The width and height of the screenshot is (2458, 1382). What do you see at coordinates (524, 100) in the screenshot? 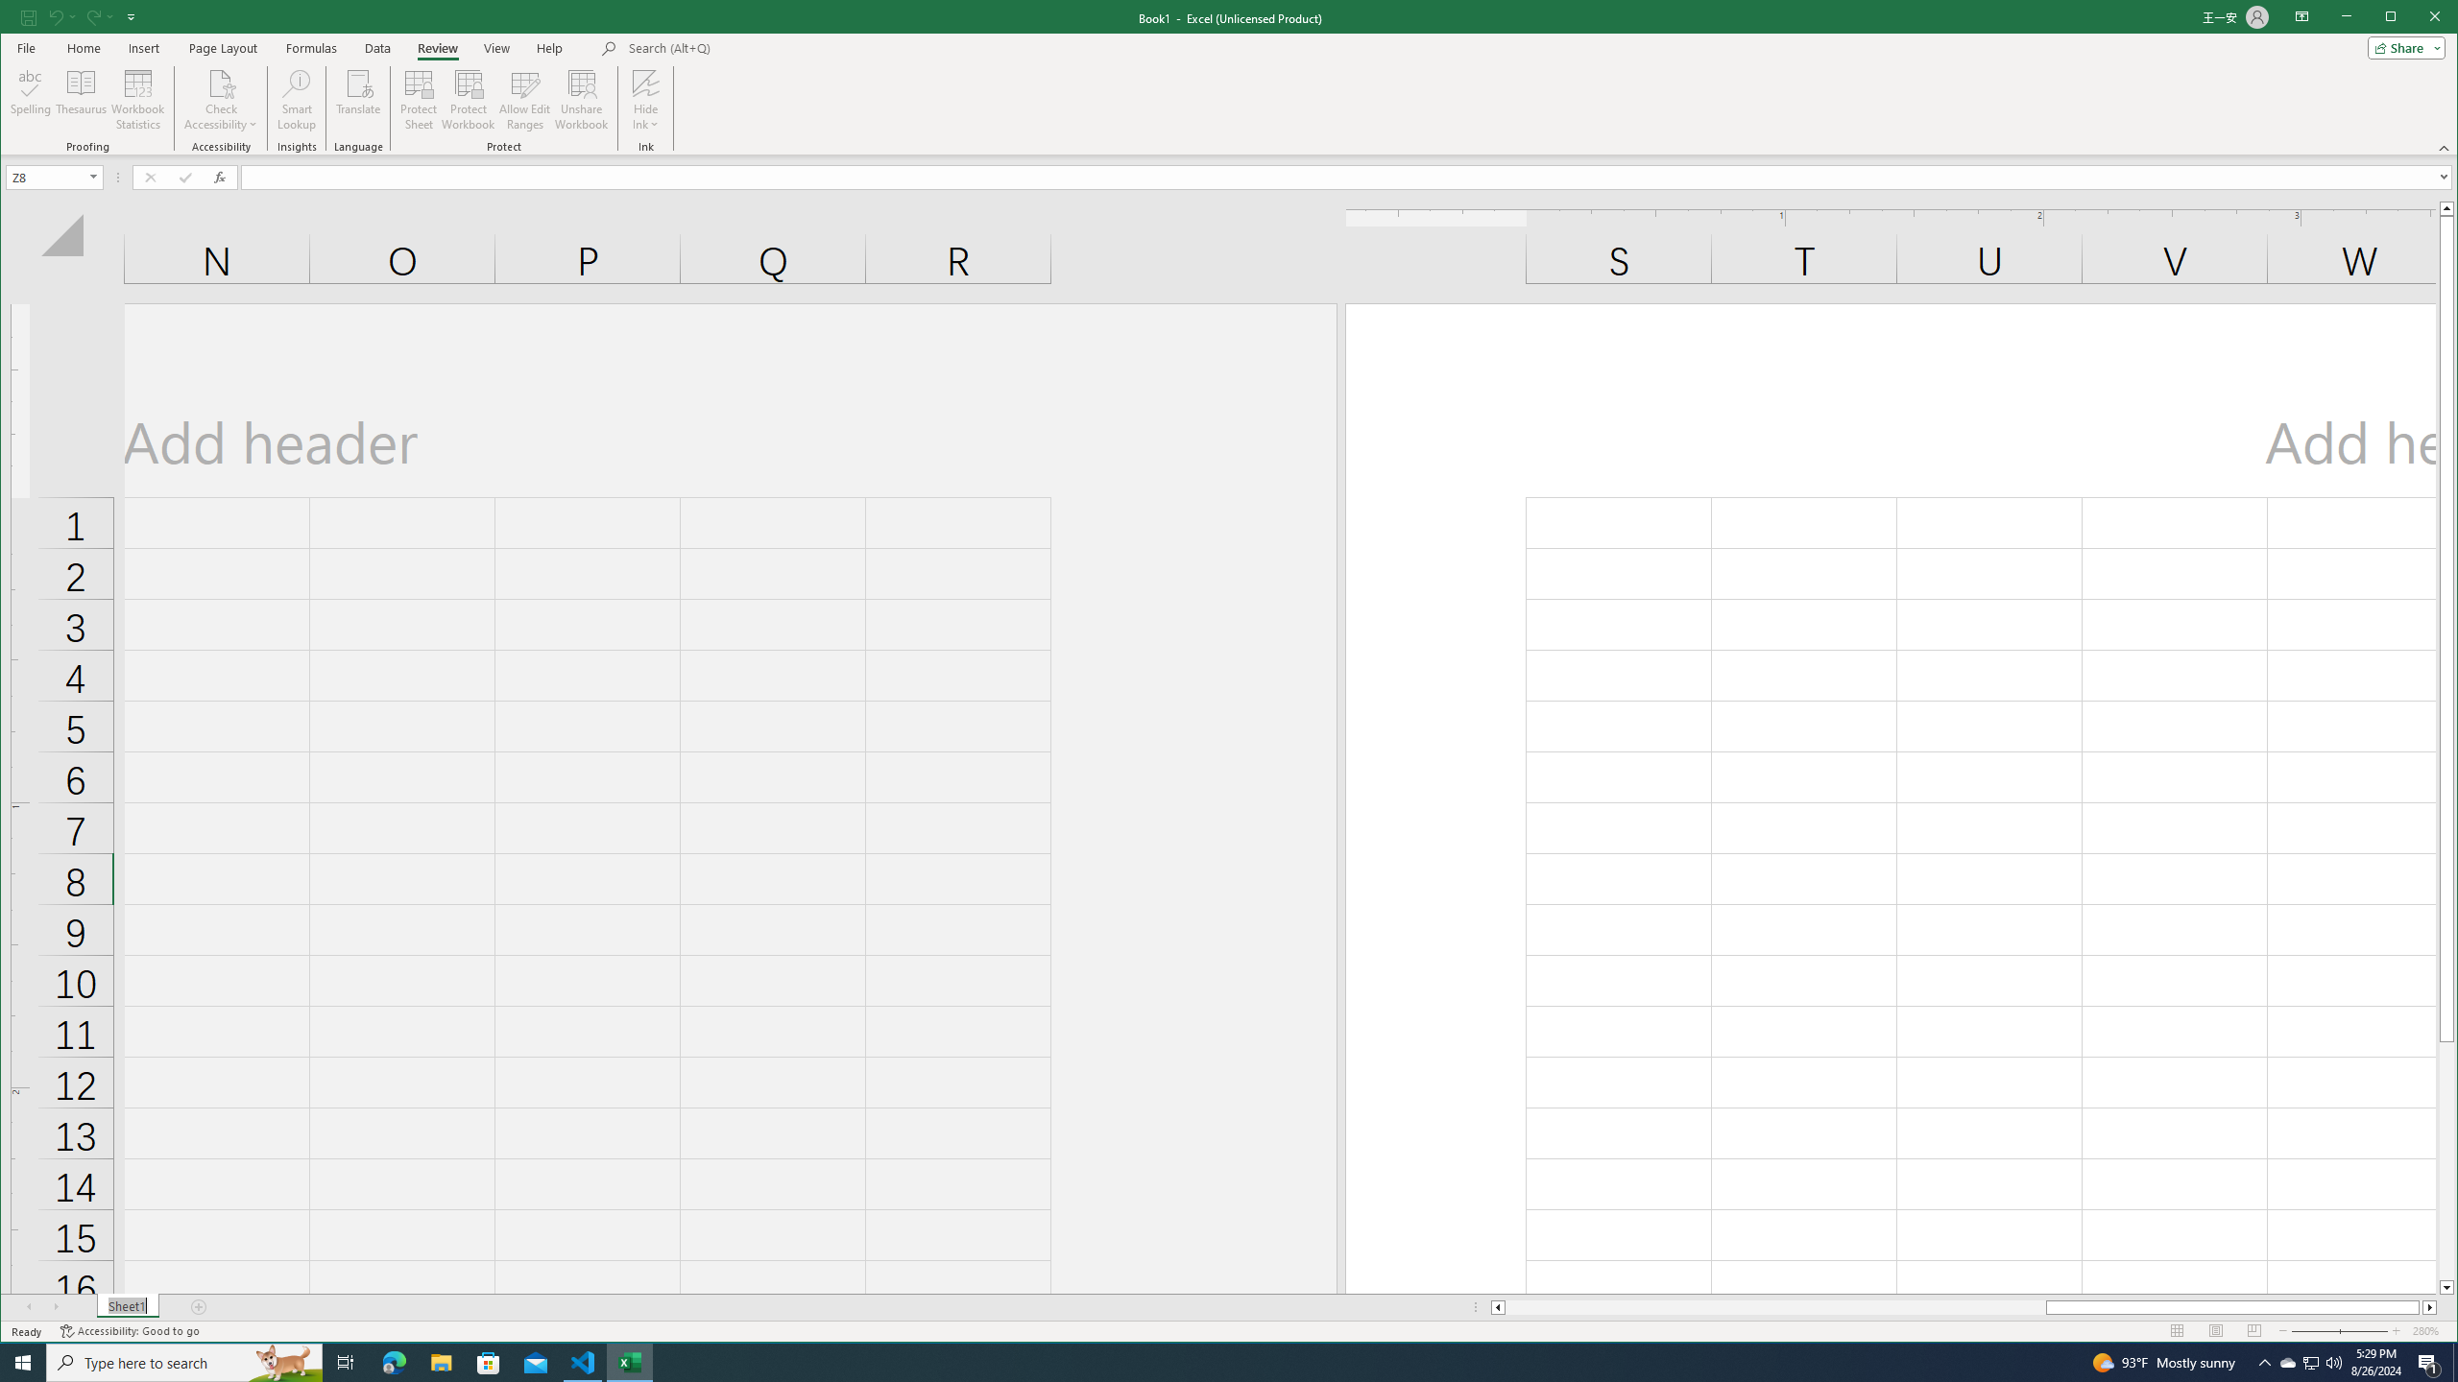
I see `Allow Edit Ranges` at bounding box center [524, 100].